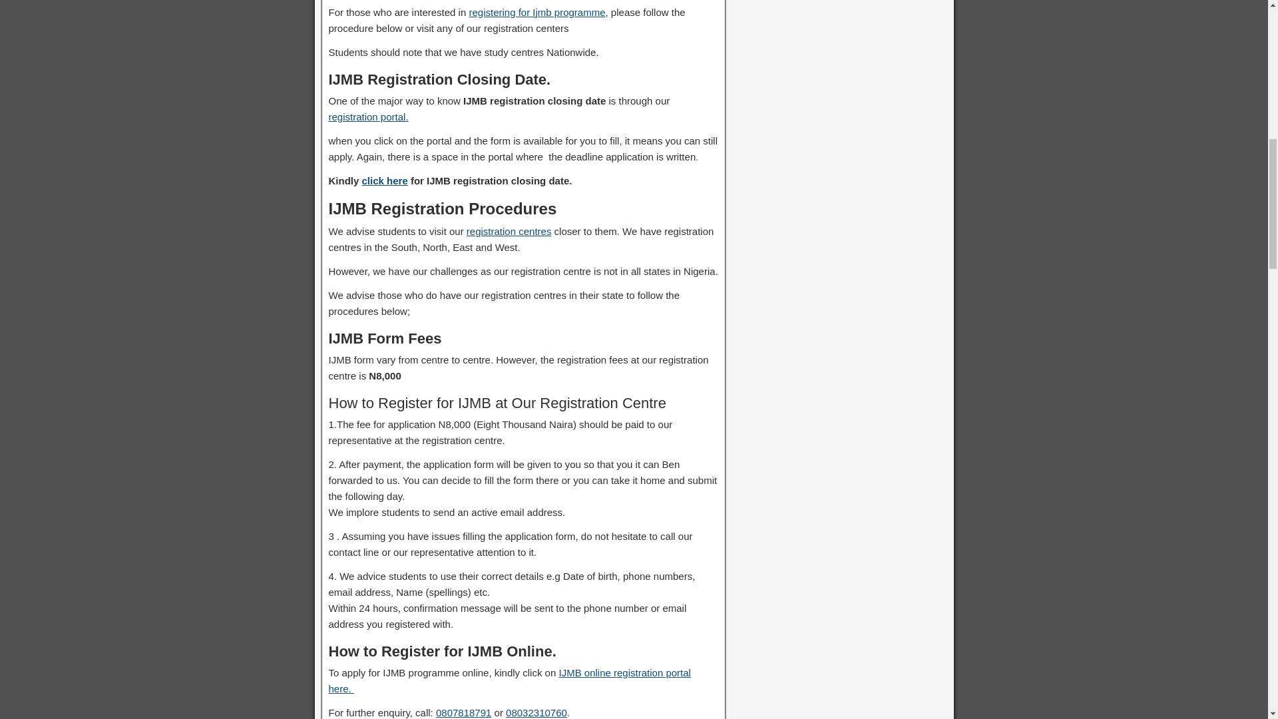 This screenshot has height=719, width=1278. What do you see at coordinates (536, 712) in the screenshot?
I see `08032310760` at bounding box center [536, 712].